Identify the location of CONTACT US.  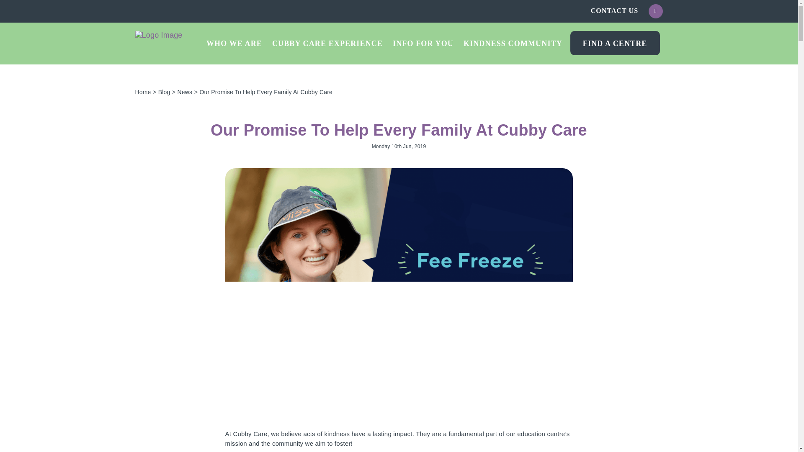
(615, 10).